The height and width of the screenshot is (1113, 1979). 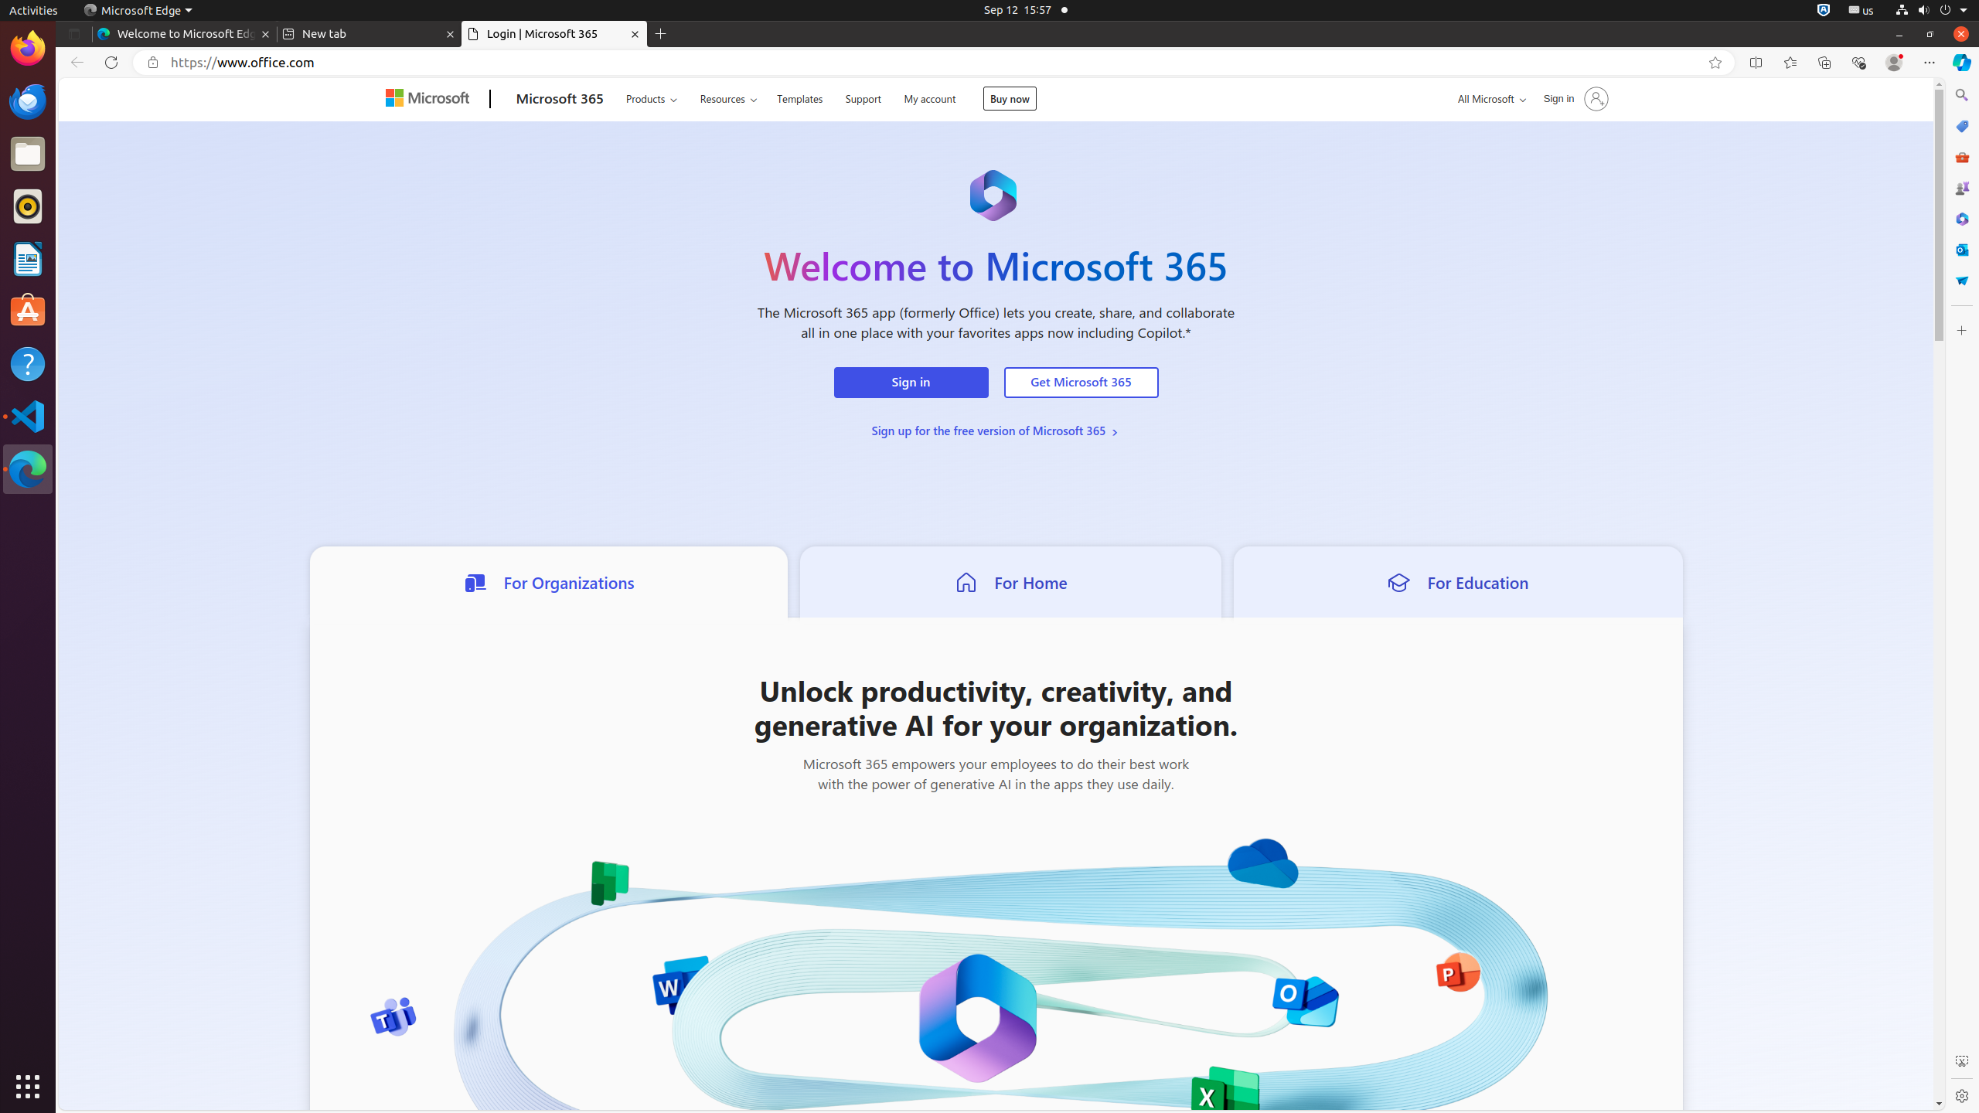 I want to click on Copilot (Ctrl+Shift+.), so click(x=1962, y=63).